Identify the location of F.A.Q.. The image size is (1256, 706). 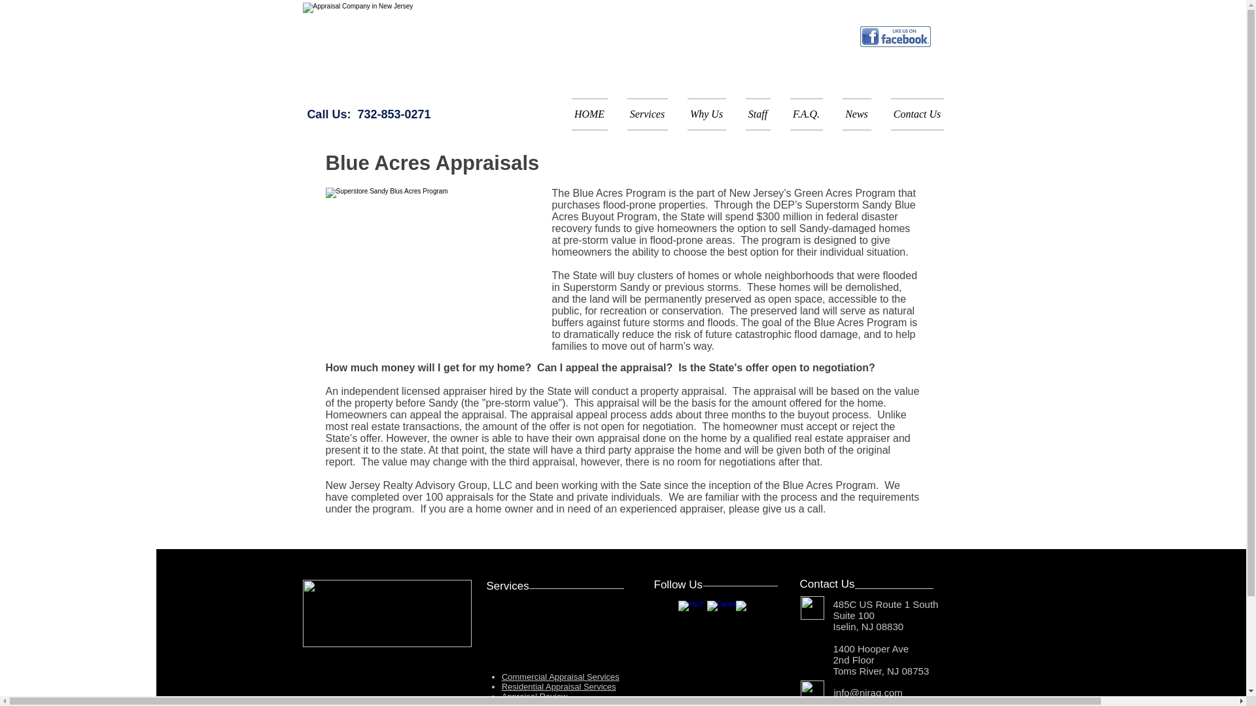
(806, 114).